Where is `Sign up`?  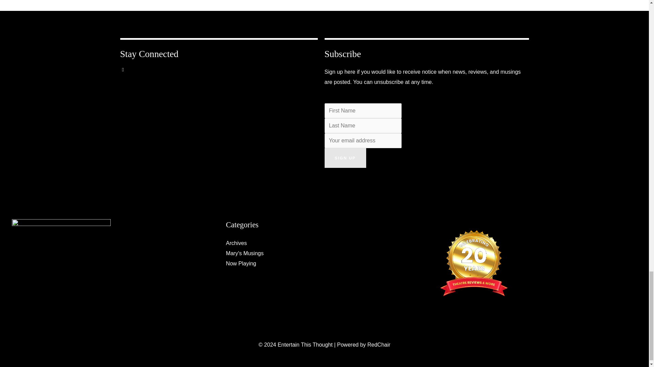
Sign up is located at coordinates (345, 158).